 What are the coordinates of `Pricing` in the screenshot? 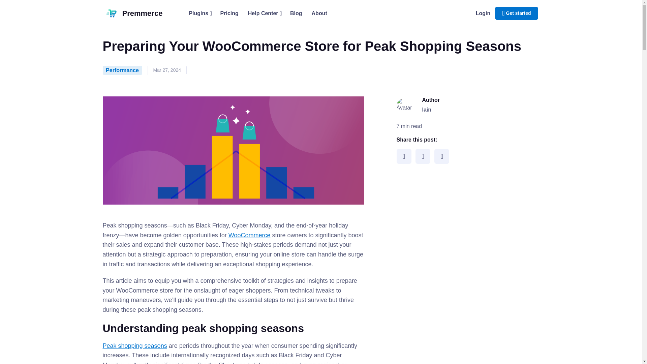 It's located at (229, 13).